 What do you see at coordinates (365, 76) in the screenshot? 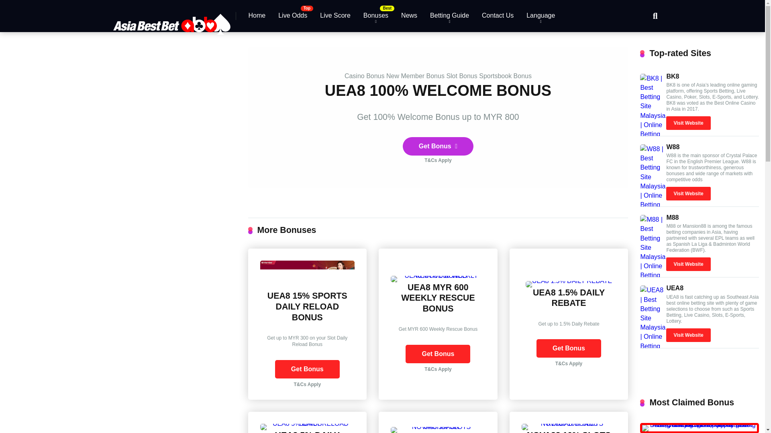
I see `Casino Bonus` at bounding box center [365, 76].